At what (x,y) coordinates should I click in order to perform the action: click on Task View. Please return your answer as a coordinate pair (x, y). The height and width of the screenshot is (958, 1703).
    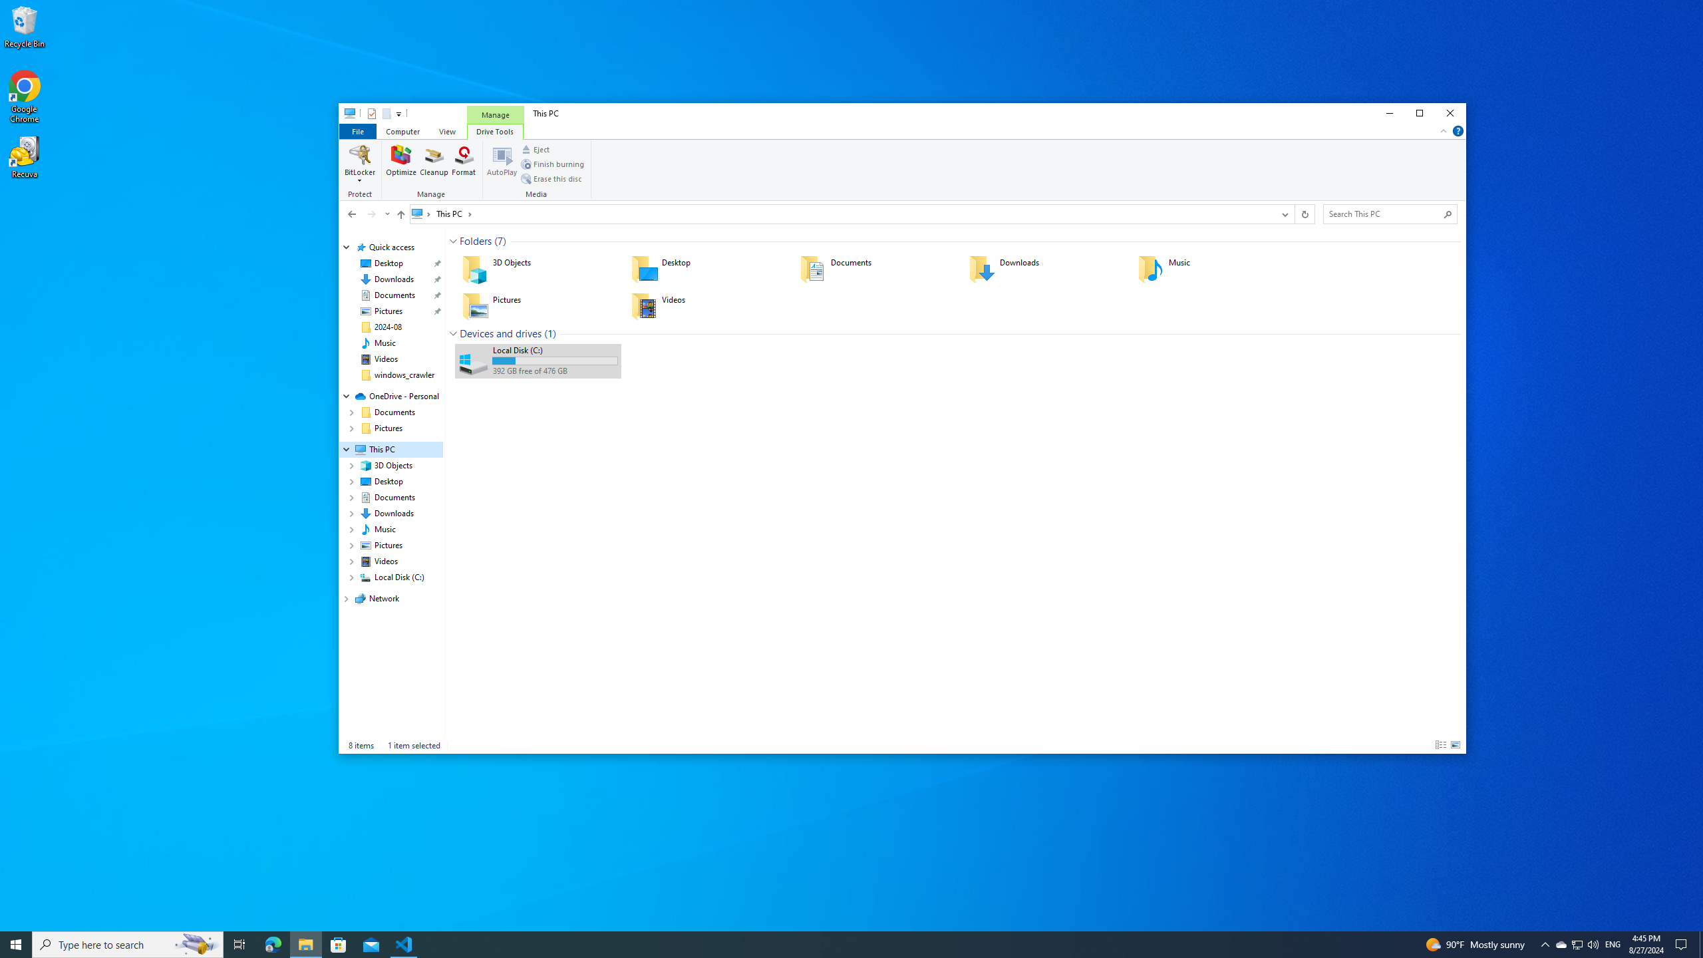
    Looking at the image, I should click on (239, 945).